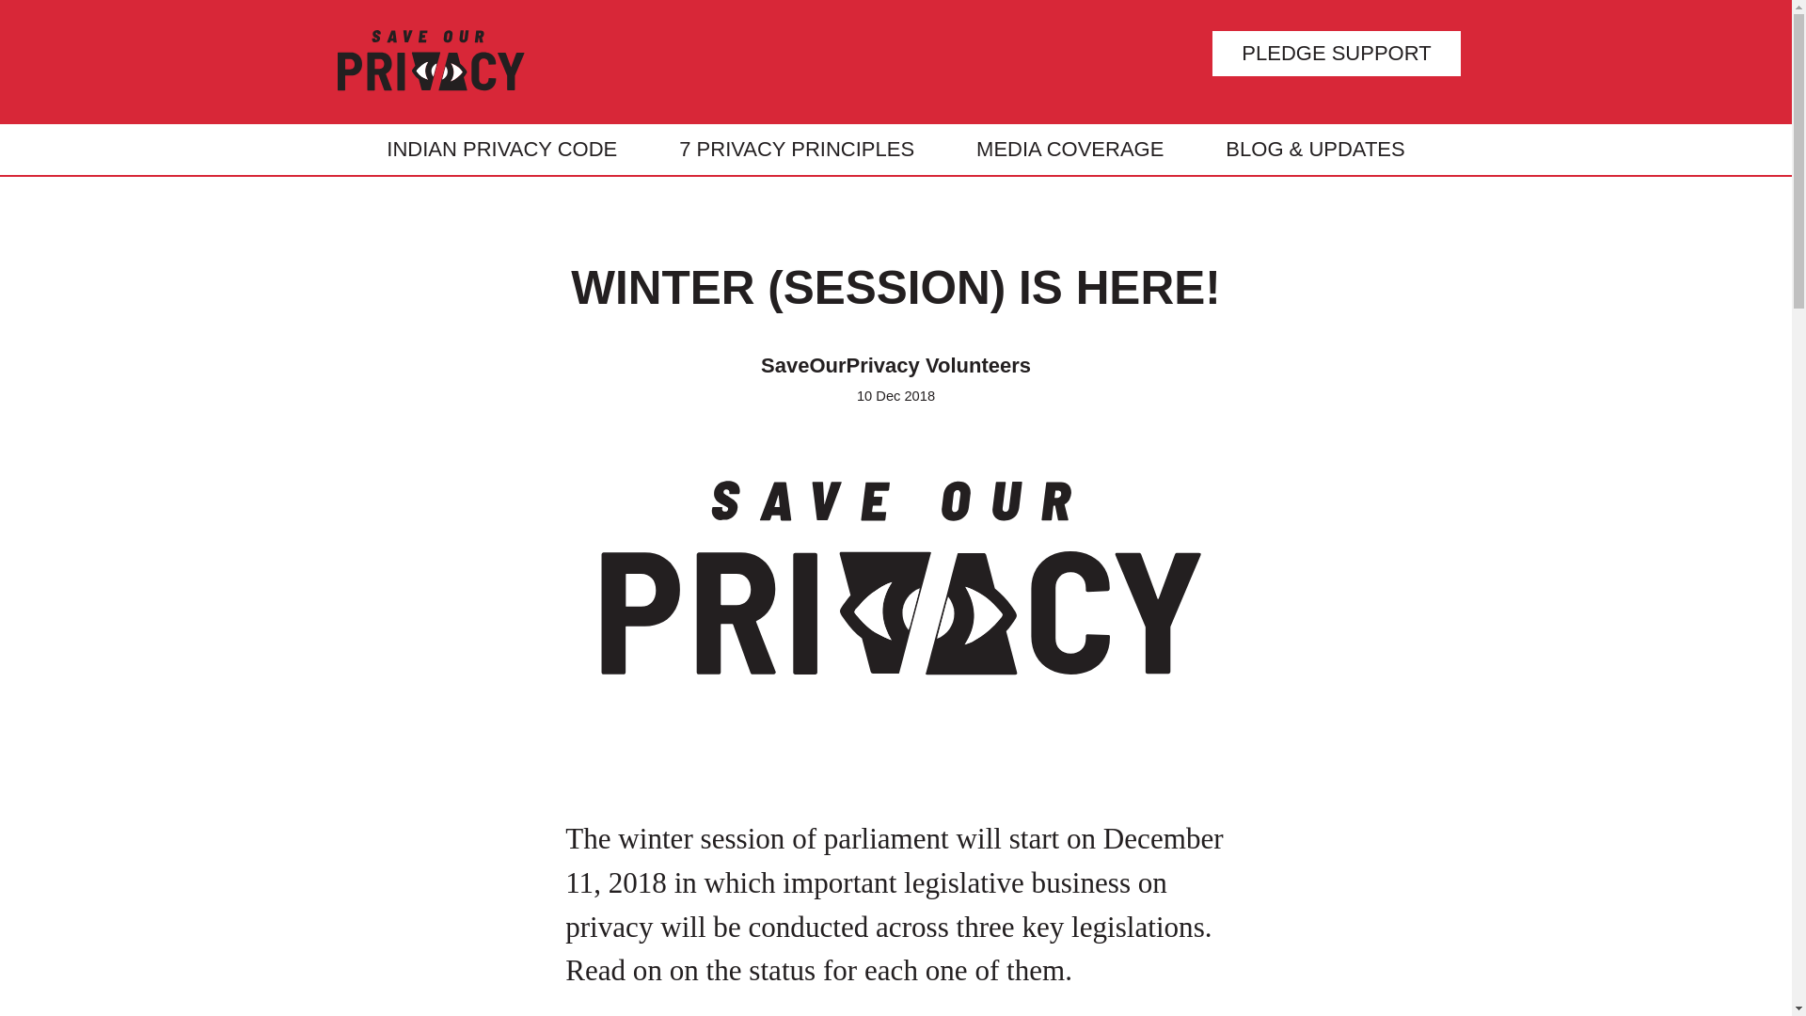  I want to click on 7 PRIVACY PRINCIPLES, so click(796, 149).